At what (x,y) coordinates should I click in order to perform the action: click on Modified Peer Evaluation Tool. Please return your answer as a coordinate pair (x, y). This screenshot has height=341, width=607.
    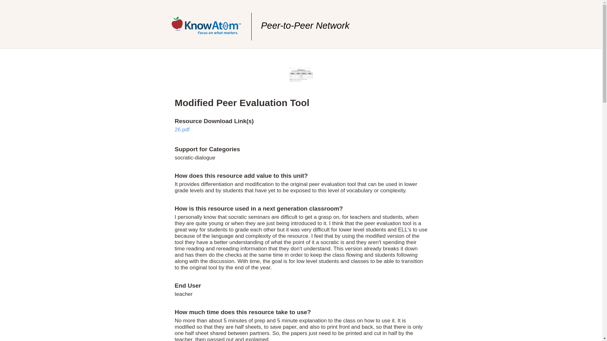
    Looking at the image, I should click on (301, 79).